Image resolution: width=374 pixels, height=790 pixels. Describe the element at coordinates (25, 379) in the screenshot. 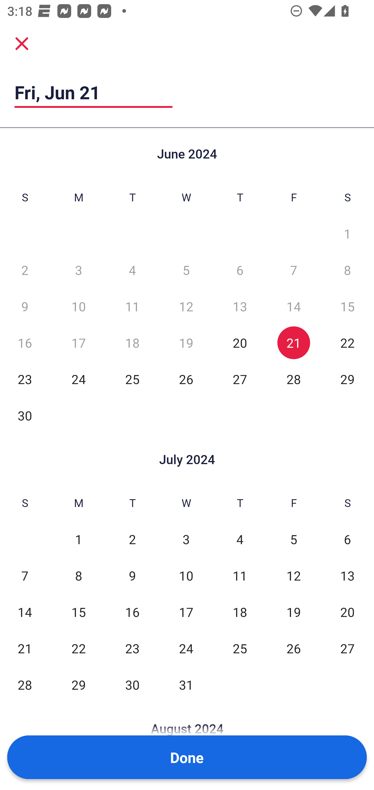

I see `23 Sun, Jun 23, Not Selected` at that location.